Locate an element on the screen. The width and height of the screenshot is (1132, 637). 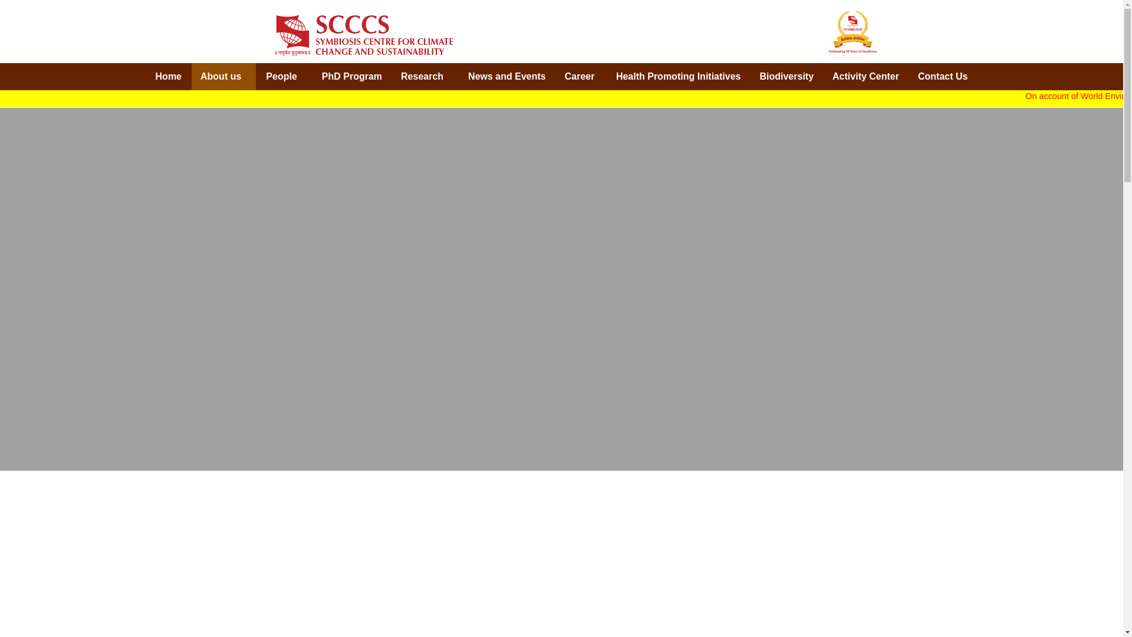
Home is located at coordinates (169, 77).